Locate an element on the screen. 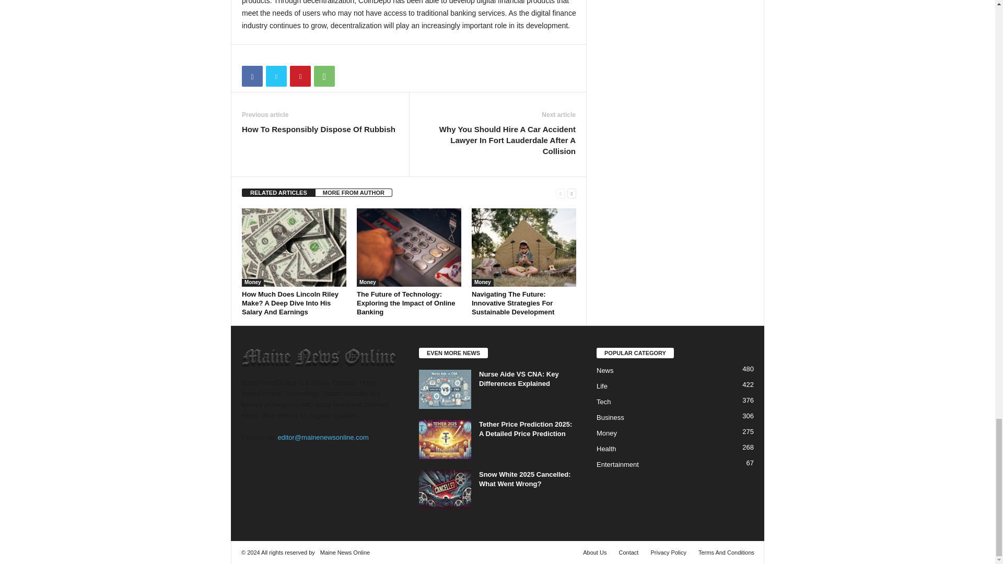 The height and width of the screenshot is (564, 1003). RELATED ARTICLES is located at coordinates (278, 192).